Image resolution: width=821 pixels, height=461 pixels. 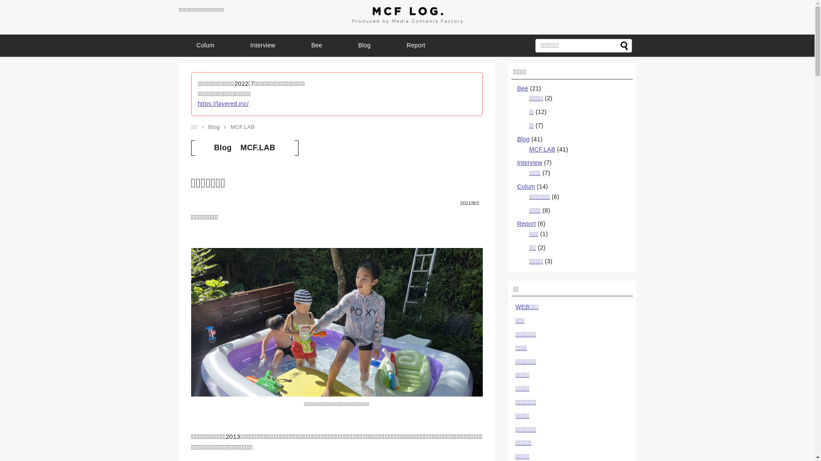 I want to click on Bee, so click(x=317, y=46).